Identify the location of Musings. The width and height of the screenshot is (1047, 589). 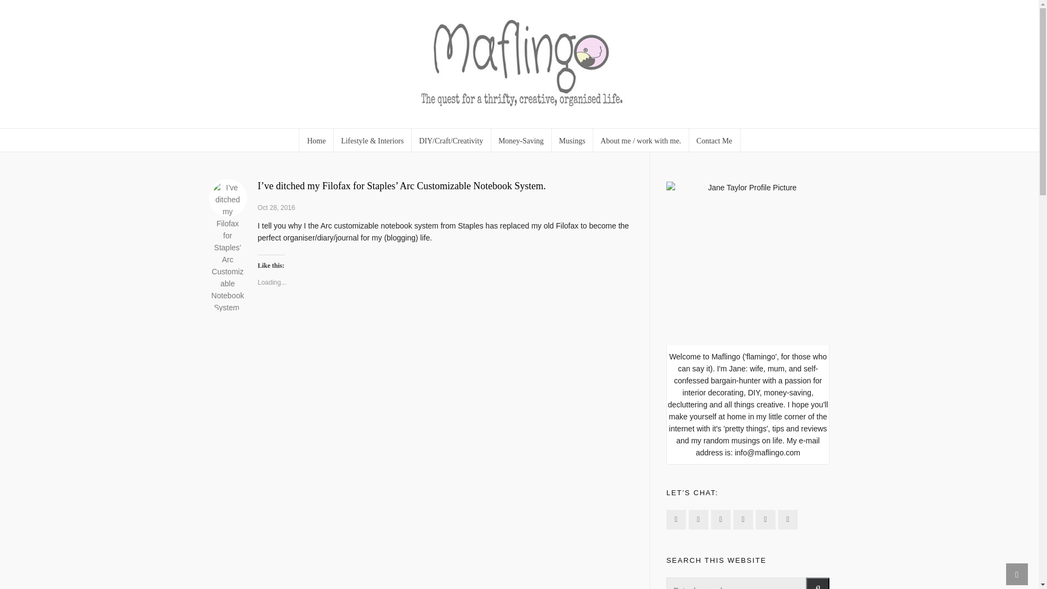
(573, 140).